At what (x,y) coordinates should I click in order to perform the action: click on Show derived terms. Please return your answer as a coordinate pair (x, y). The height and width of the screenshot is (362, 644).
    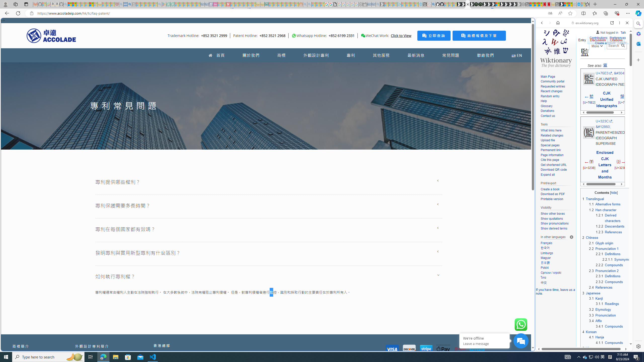
    Looking at the image, I should click on (554, 228).